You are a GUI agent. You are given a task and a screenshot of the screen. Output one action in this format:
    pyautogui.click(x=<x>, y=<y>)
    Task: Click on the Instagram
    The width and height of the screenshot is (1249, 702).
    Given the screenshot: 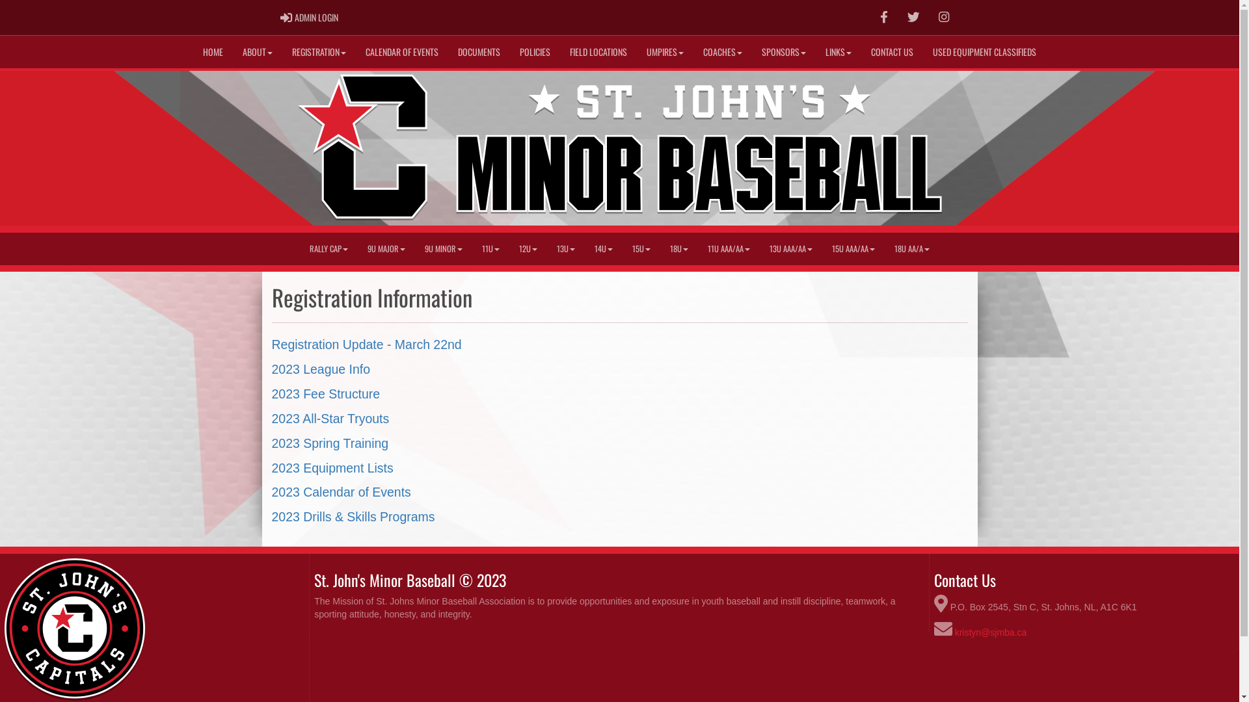 What is the action you would take?
    pyautogui.click(x=944, y=18)
    